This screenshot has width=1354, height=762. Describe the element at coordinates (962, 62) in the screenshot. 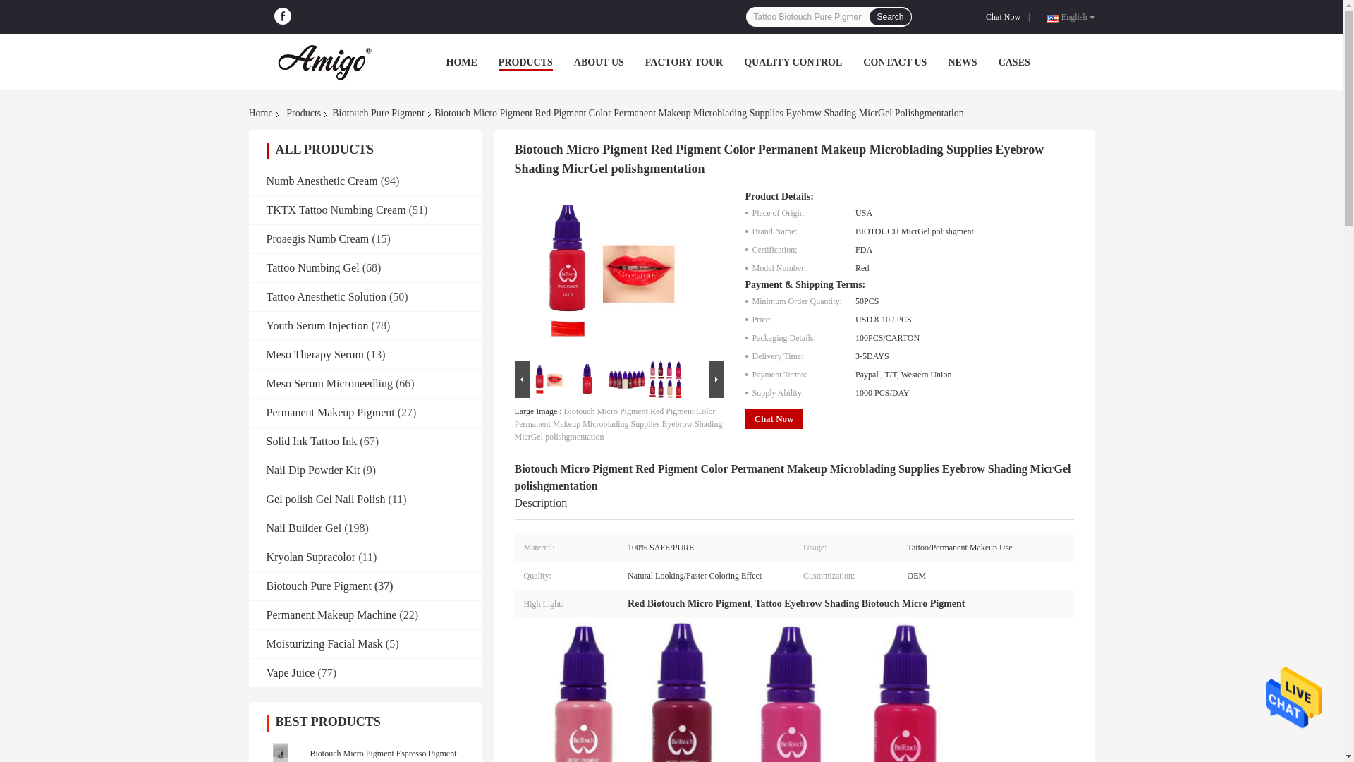

I see `NEWS` at that location.